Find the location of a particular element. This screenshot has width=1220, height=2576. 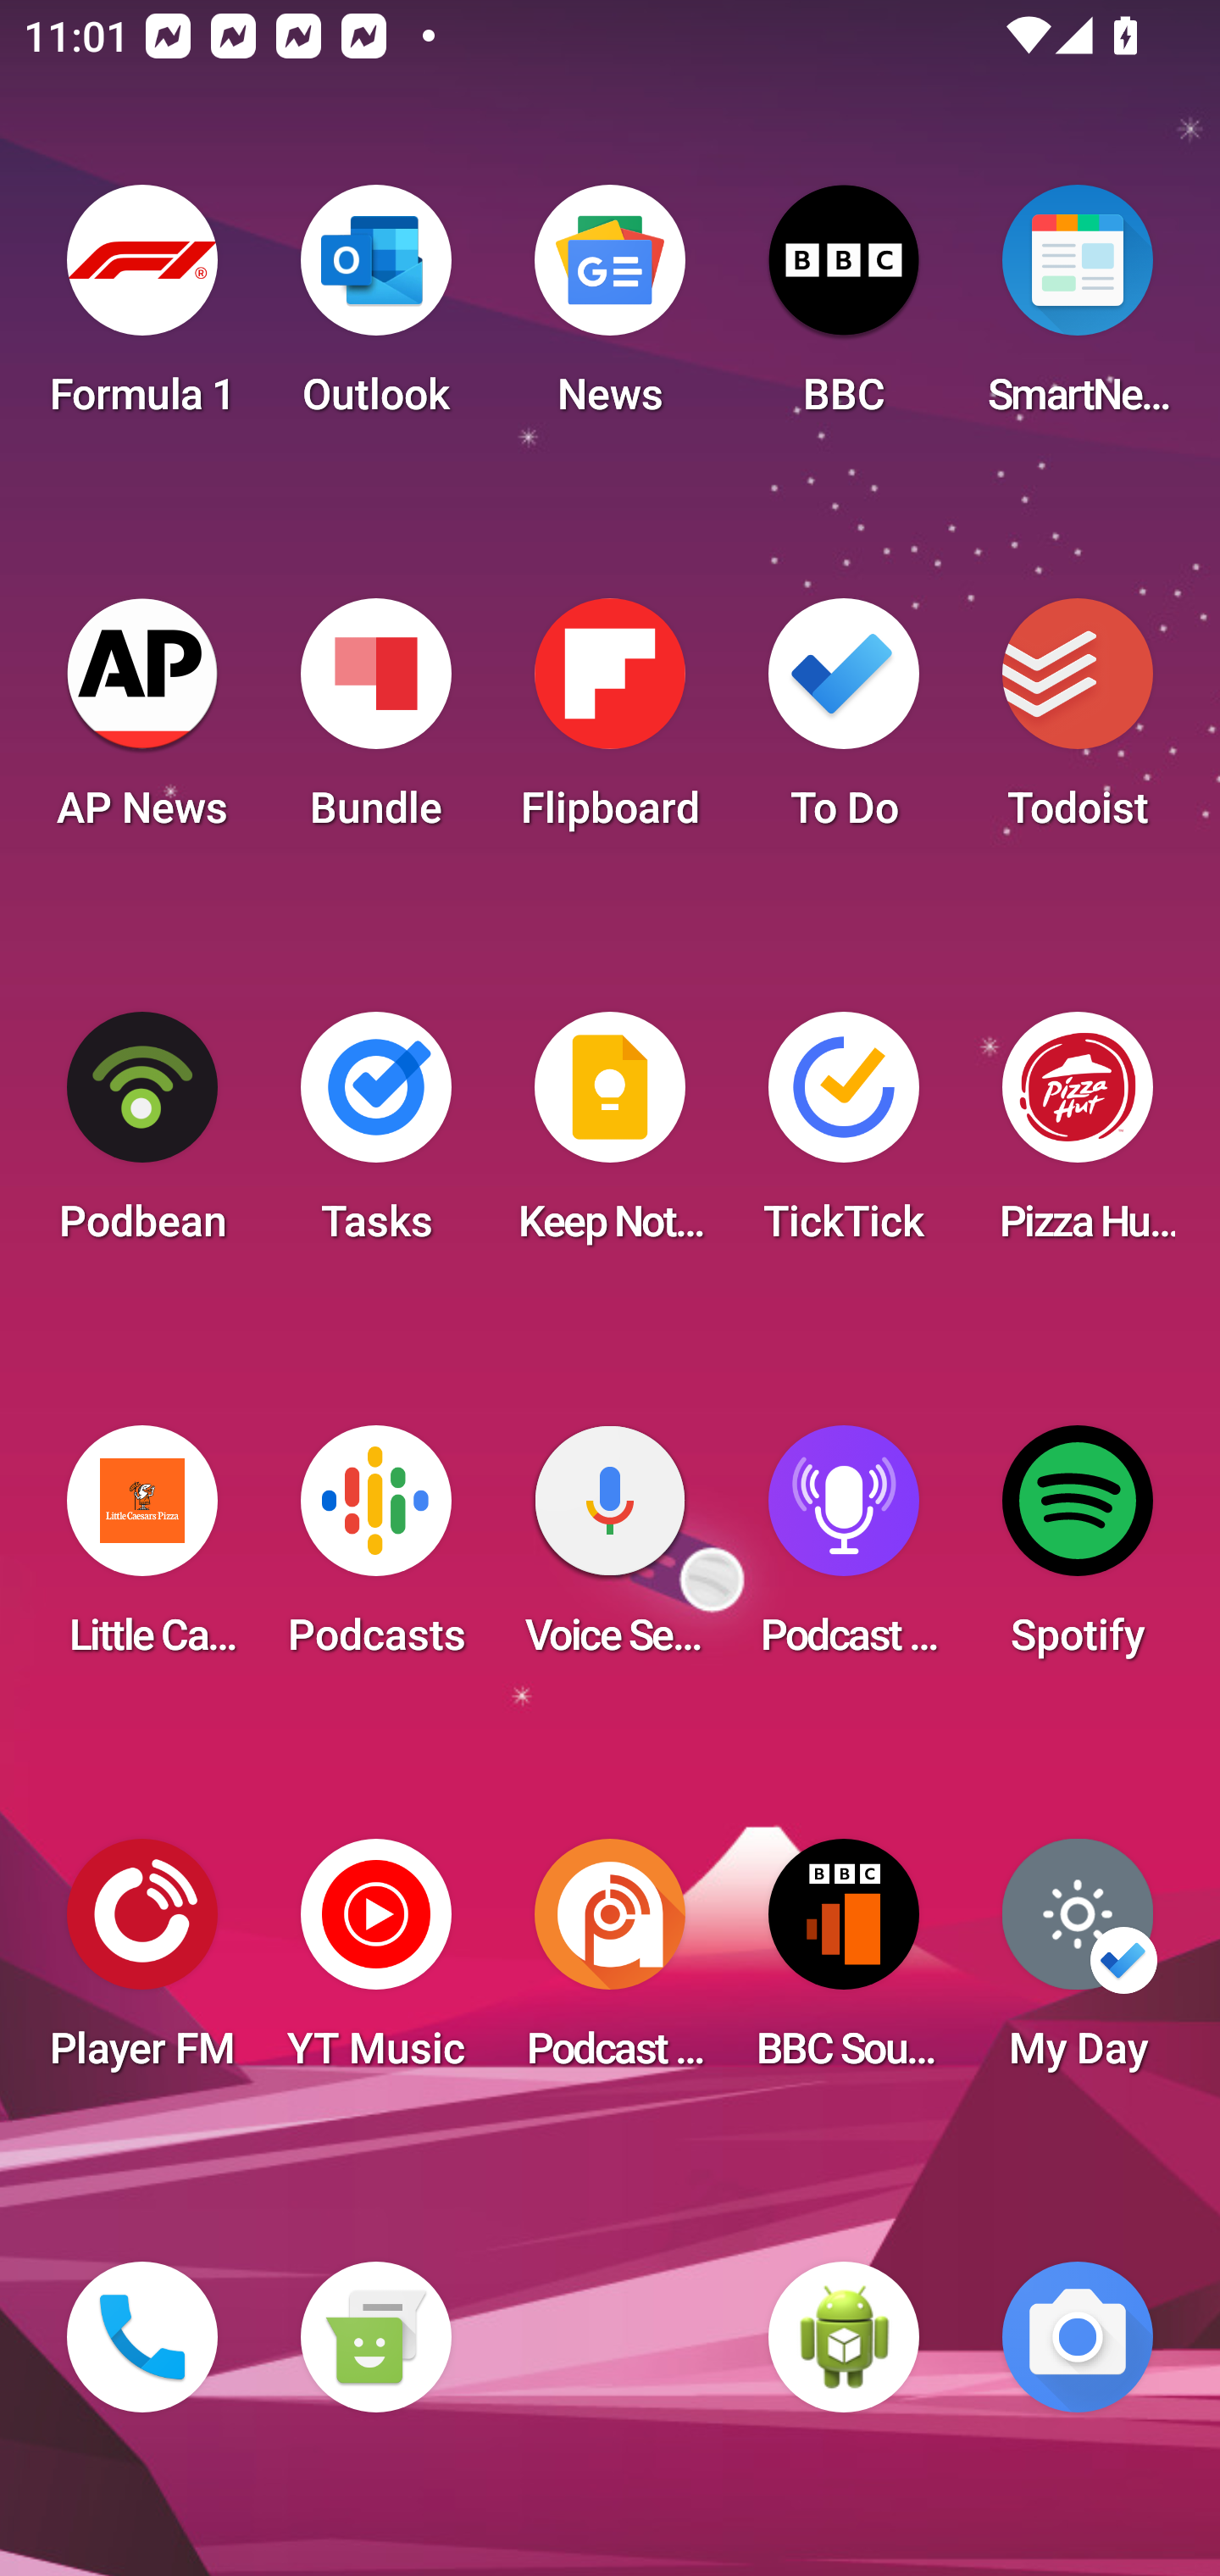

Podcasts is located at coordinates (375, 1551).